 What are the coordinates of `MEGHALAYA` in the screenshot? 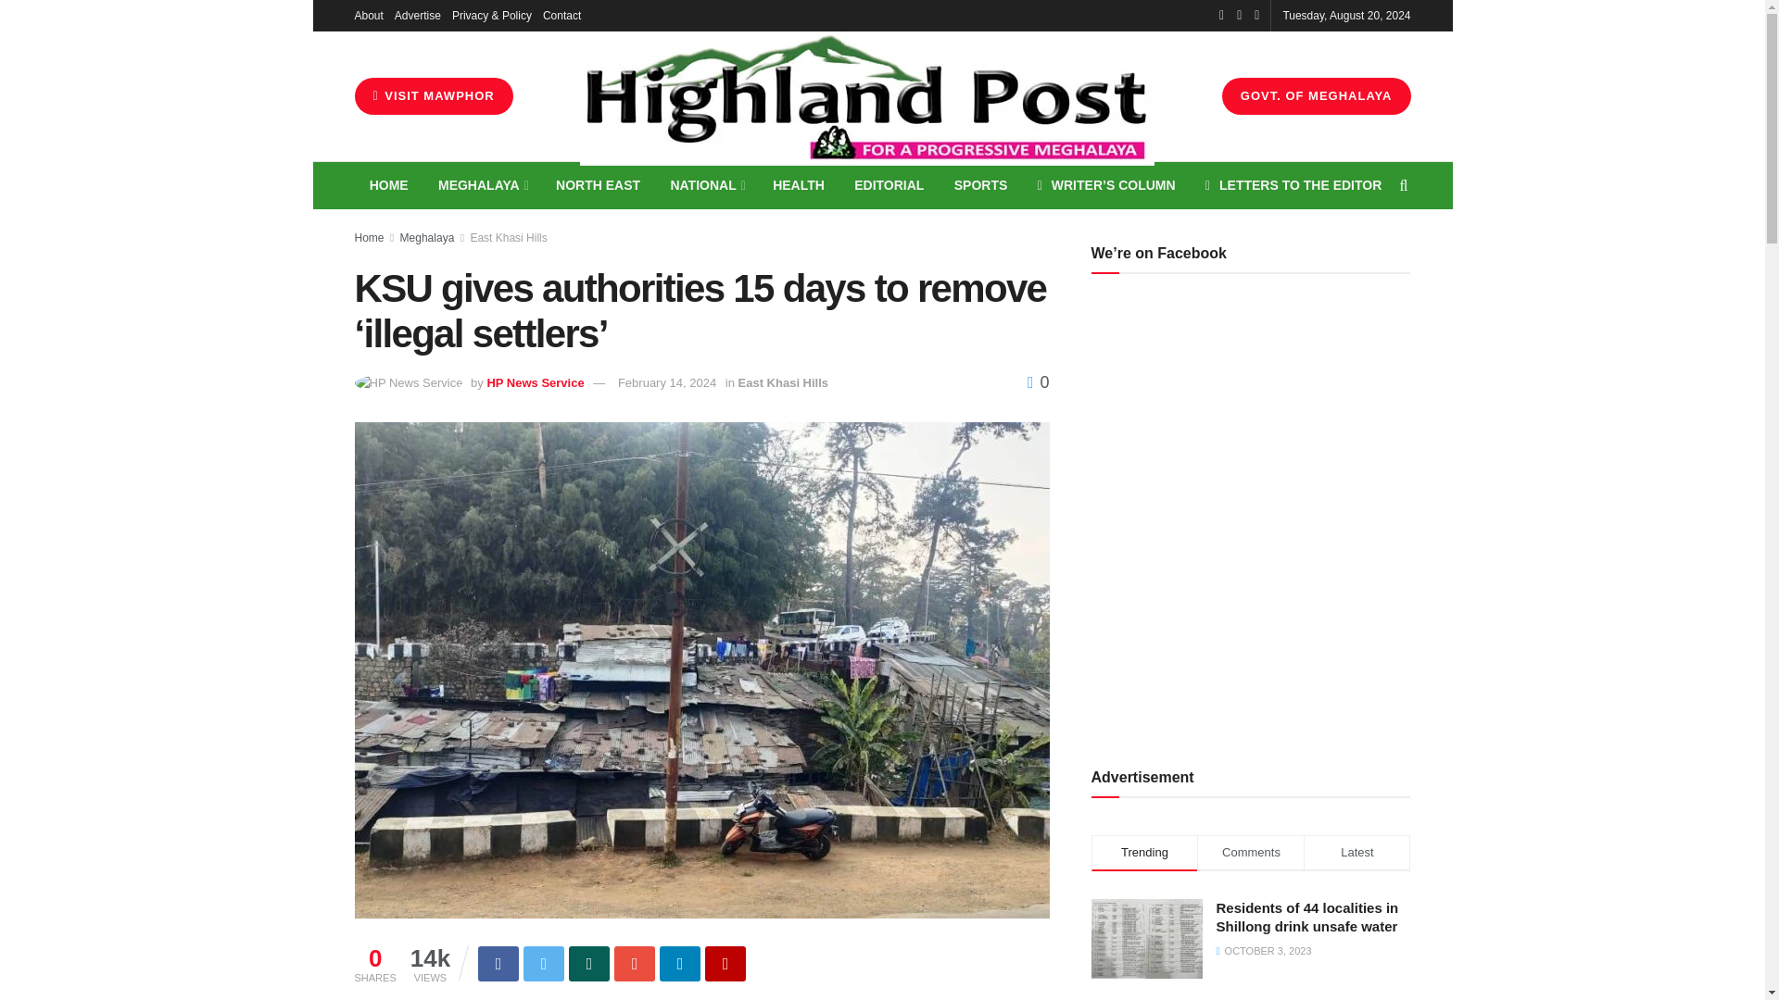 It's located at (482, 185).